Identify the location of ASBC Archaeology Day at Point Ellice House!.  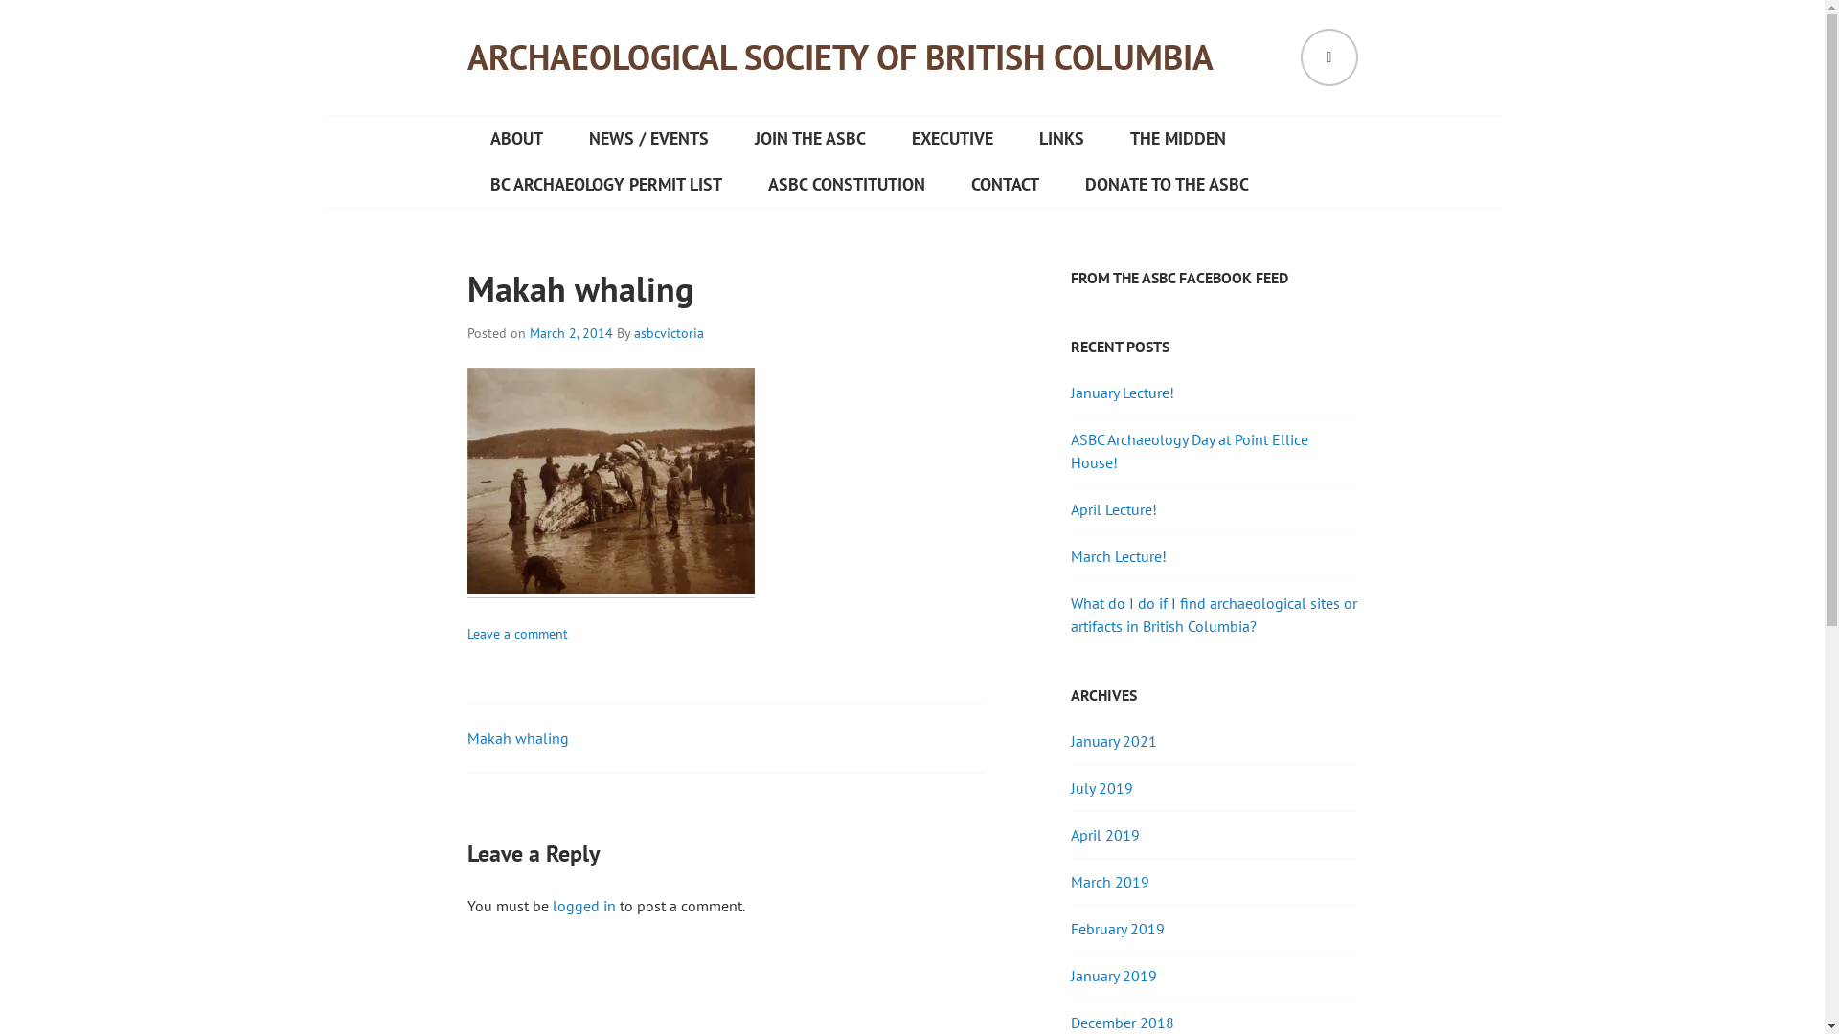
(1190, 451).